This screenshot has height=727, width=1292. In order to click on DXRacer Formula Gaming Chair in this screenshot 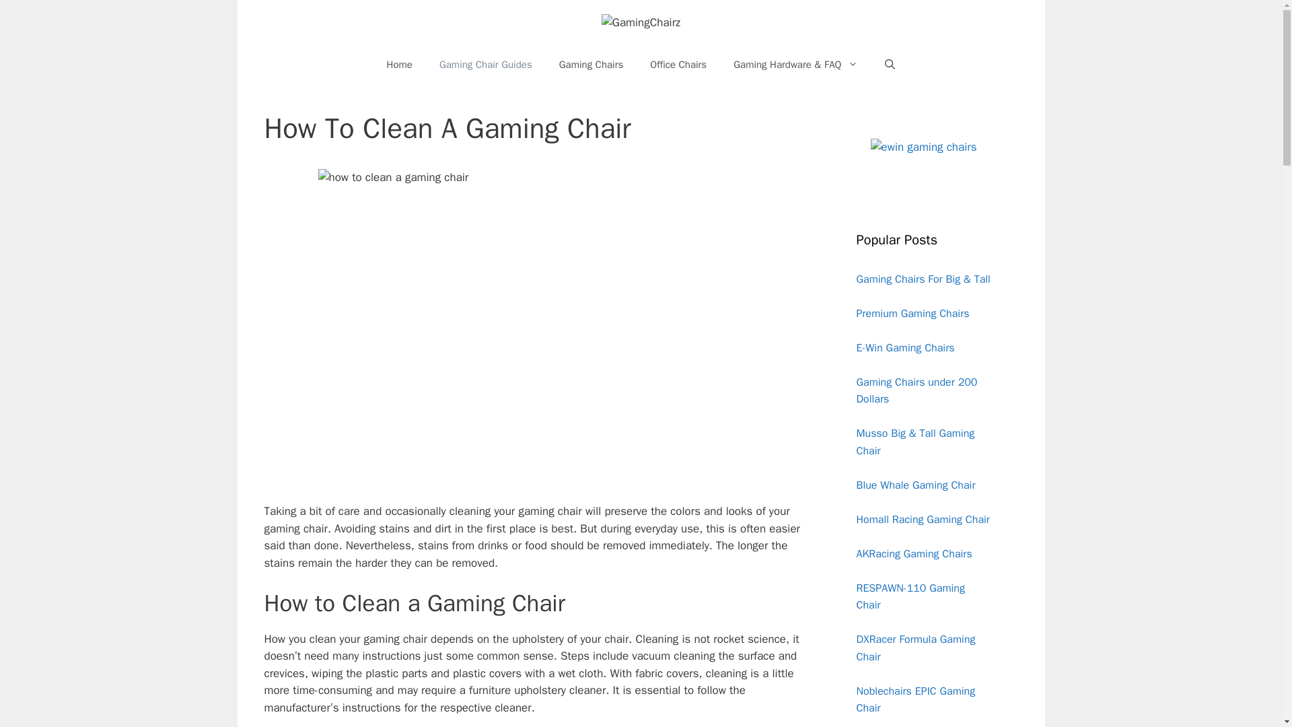, I will do `click(915, 648)`.